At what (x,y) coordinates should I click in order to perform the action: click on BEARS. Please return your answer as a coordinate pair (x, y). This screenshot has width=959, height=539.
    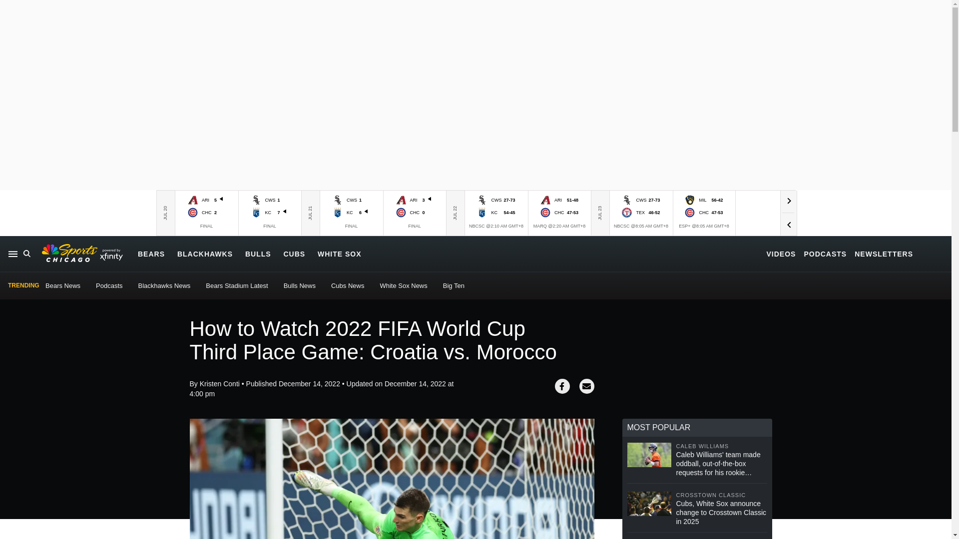
    Looking at the image, I should click on (151, 254).